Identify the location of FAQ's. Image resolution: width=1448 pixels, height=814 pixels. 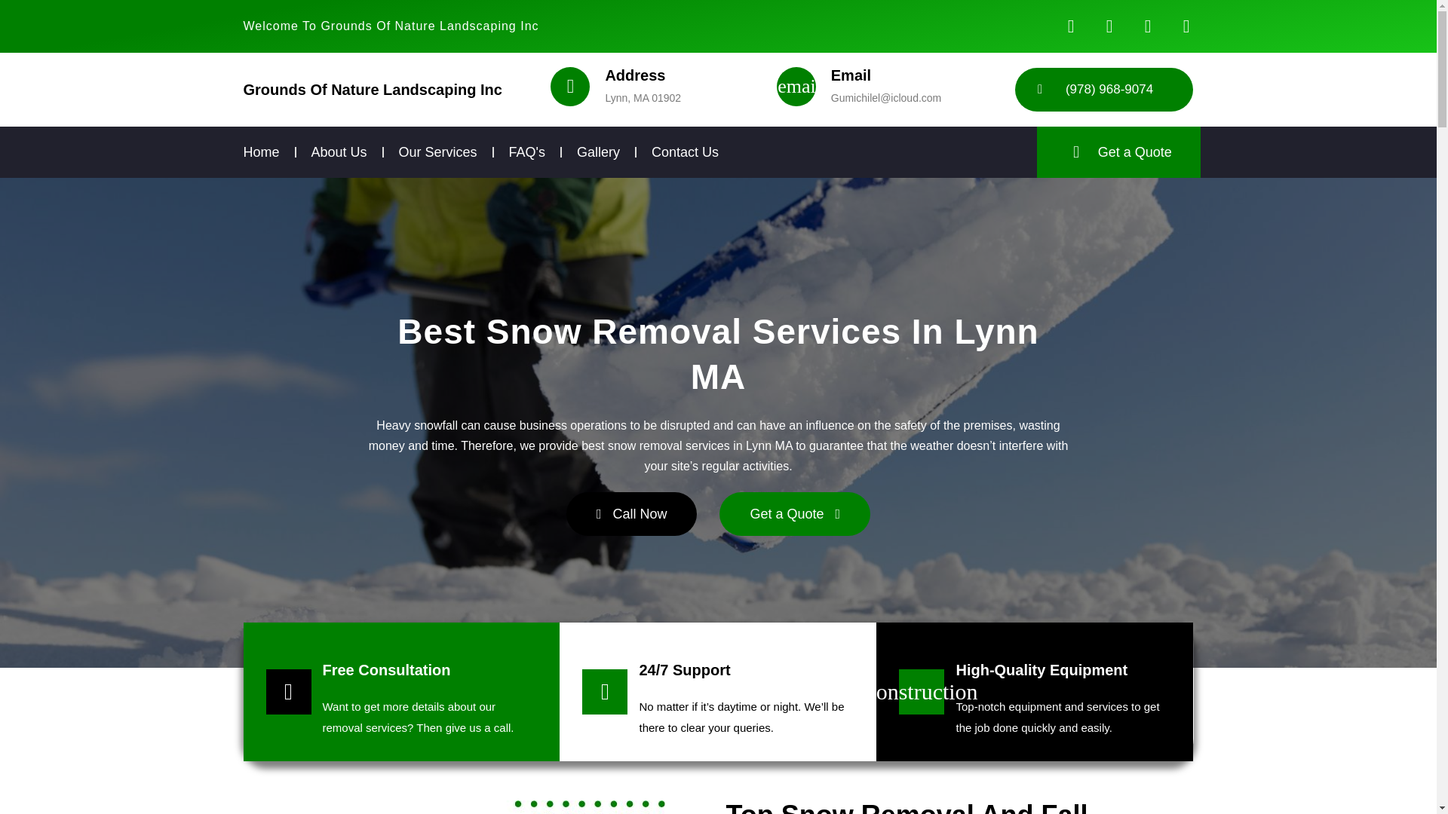
(527, 152).